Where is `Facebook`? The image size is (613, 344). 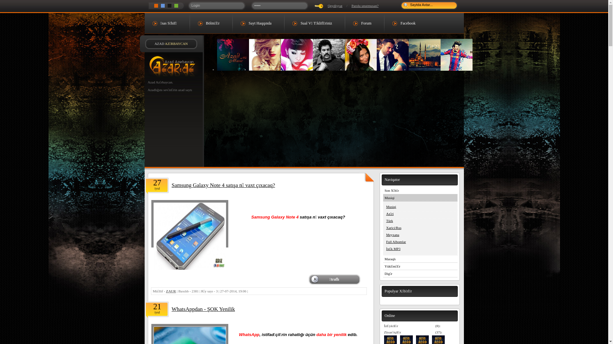 Facebook is located at coordinates (406, 23).